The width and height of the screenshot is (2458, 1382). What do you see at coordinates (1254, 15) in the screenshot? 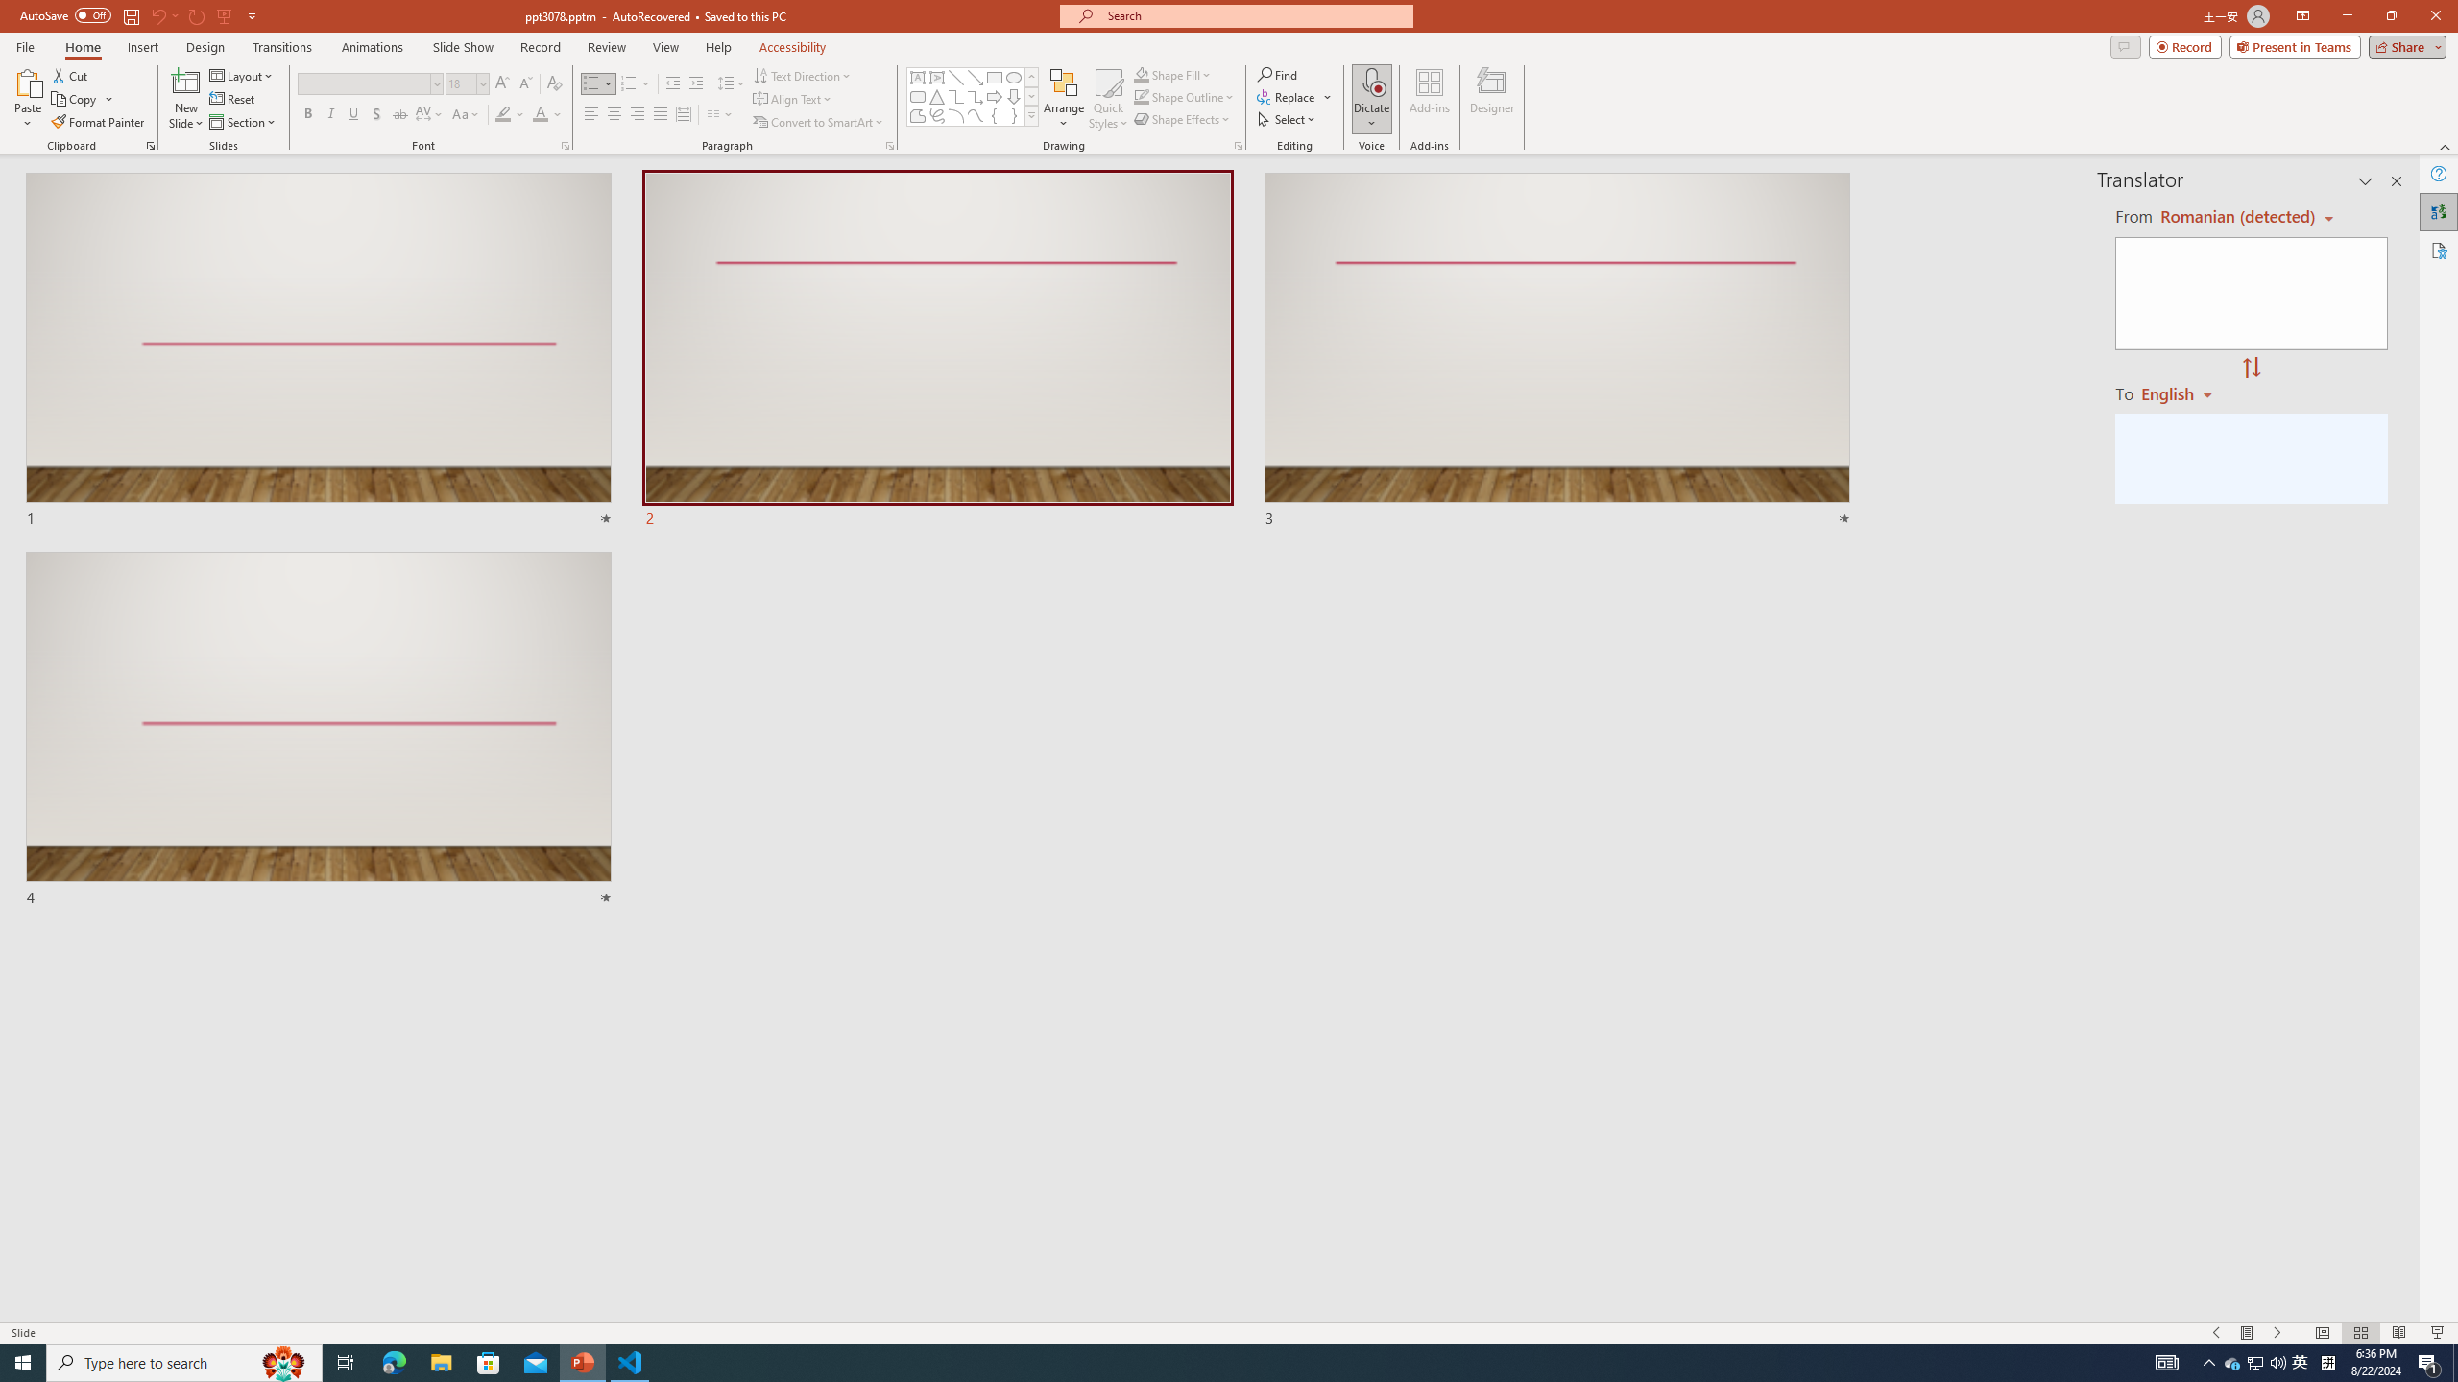
I see `Microsoft search` at bounding box center [1254, 15].